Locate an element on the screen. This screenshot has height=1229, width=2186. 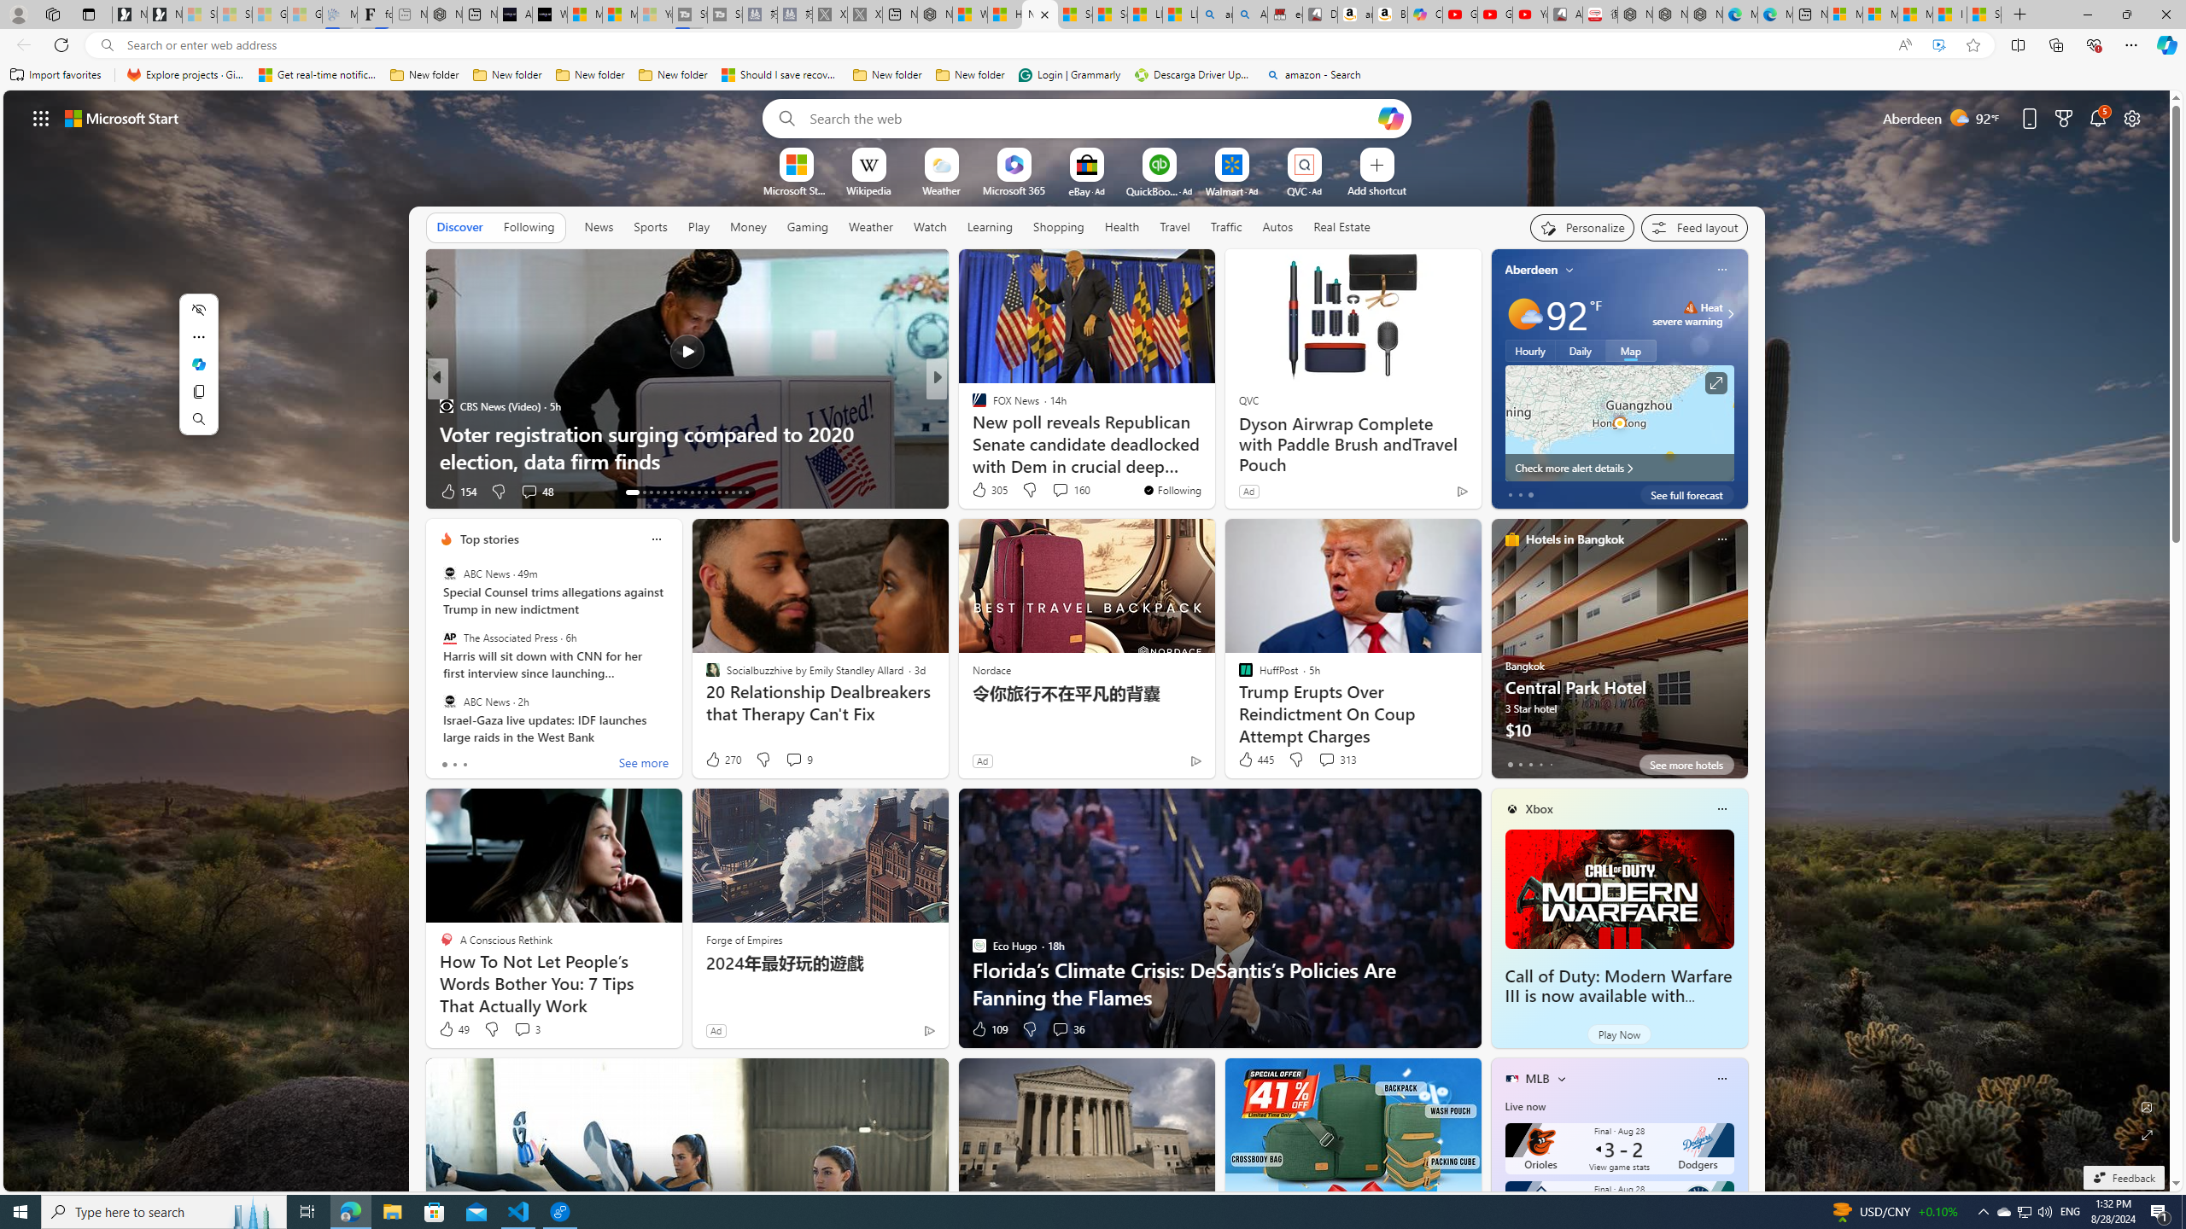
Import favorites is located at coordinates (56, 75).